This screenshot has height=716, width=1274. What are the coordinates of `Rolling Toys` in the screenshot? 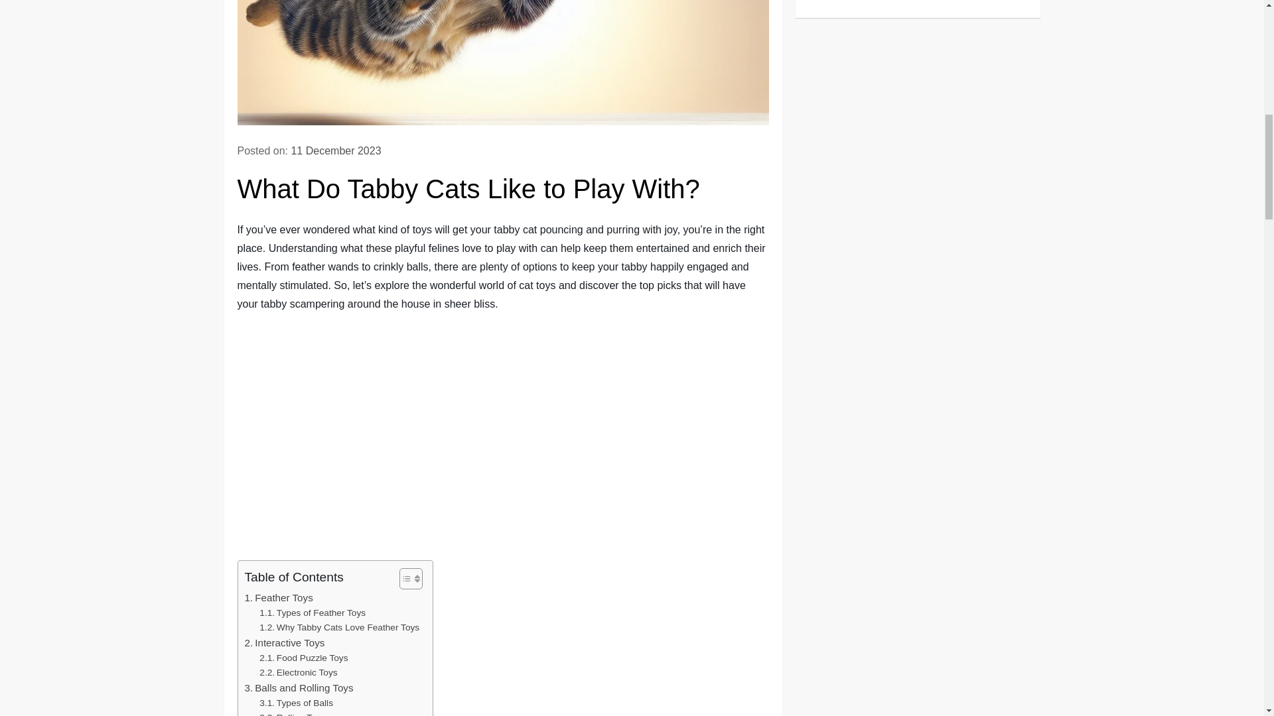 It's located at (292, 713).